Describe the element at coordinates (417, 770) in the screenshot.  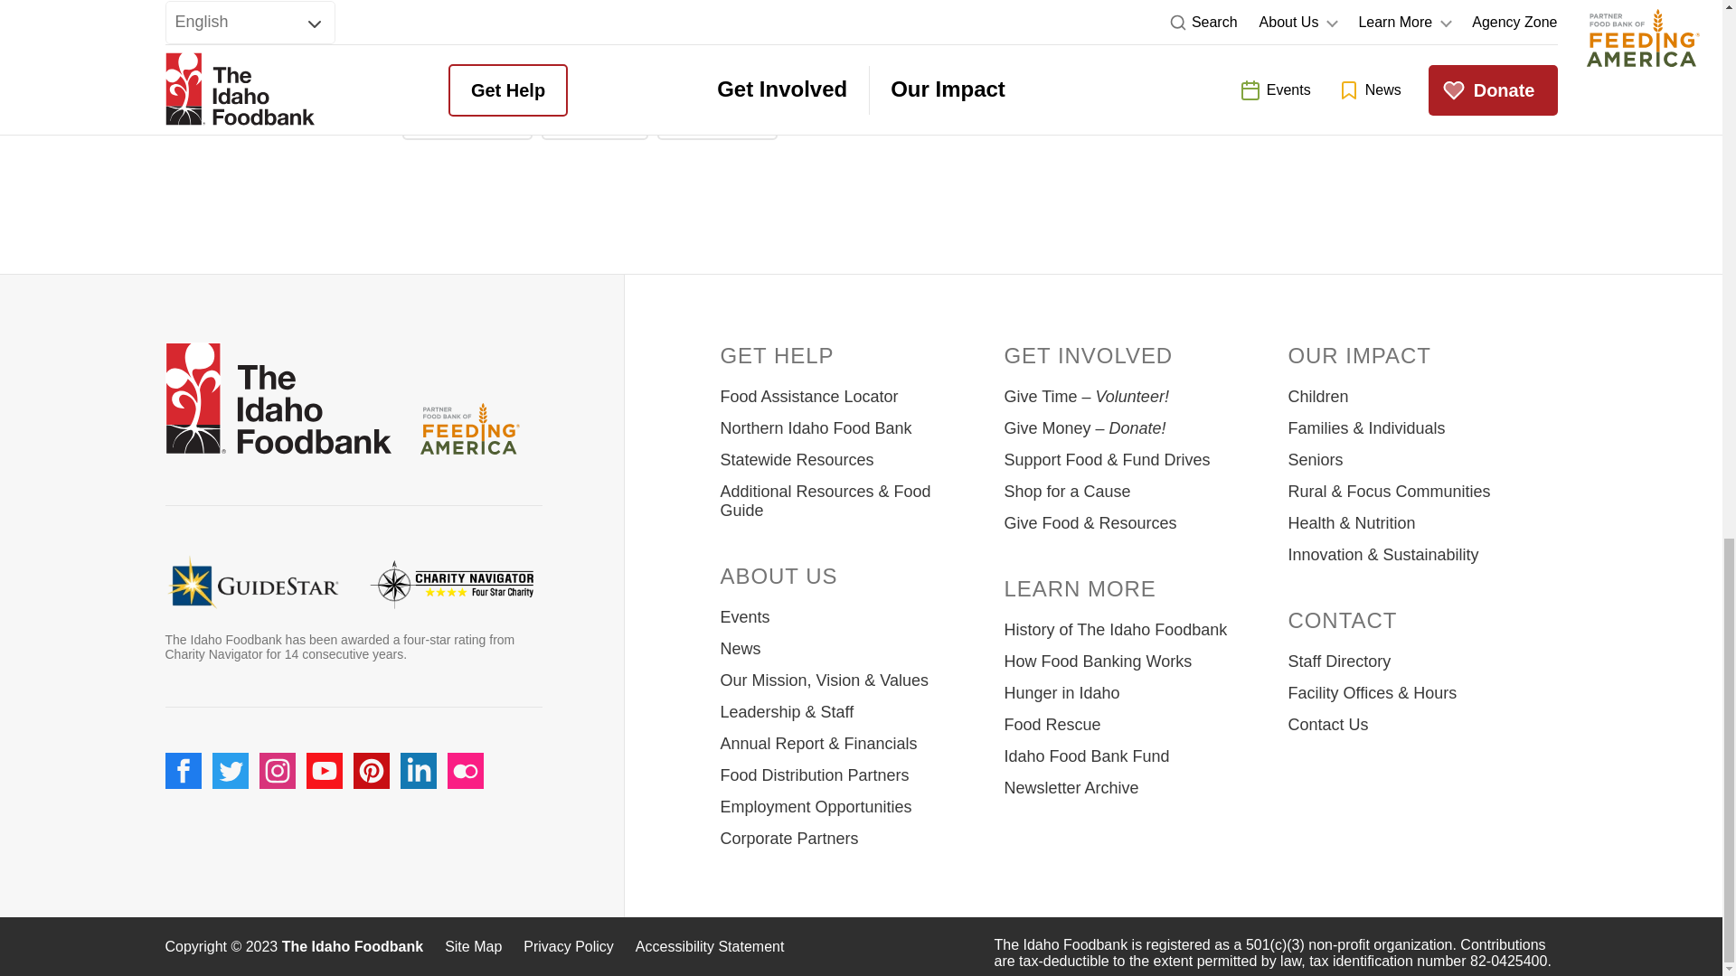
I see `linkedin` at that location.